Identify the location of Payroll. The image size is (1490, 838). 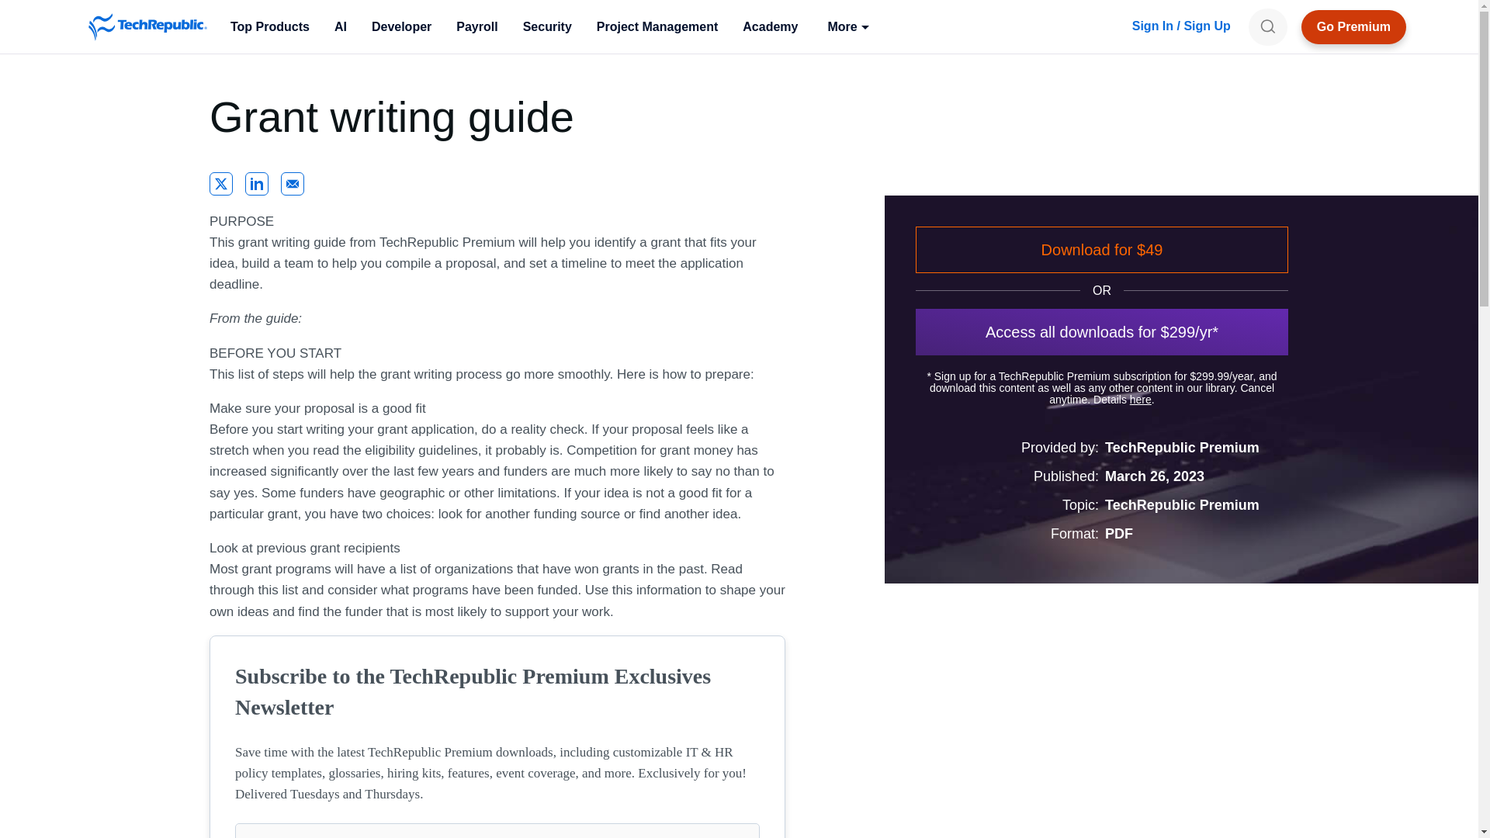
(476, 26).